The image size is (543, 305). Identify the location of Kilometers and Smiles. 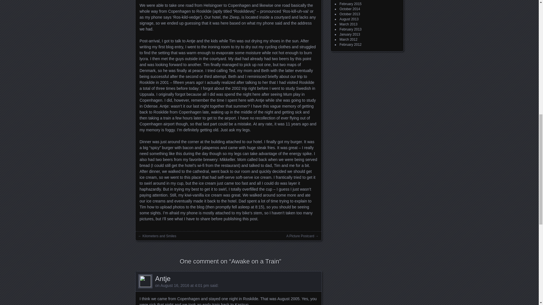
(159, 236).